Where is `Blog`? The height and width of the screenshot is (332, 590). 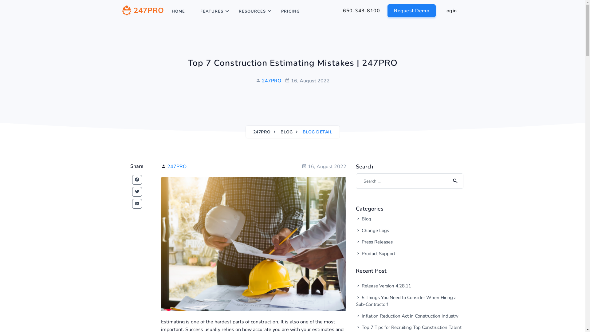
Blog is located at coordinates (396, 219).